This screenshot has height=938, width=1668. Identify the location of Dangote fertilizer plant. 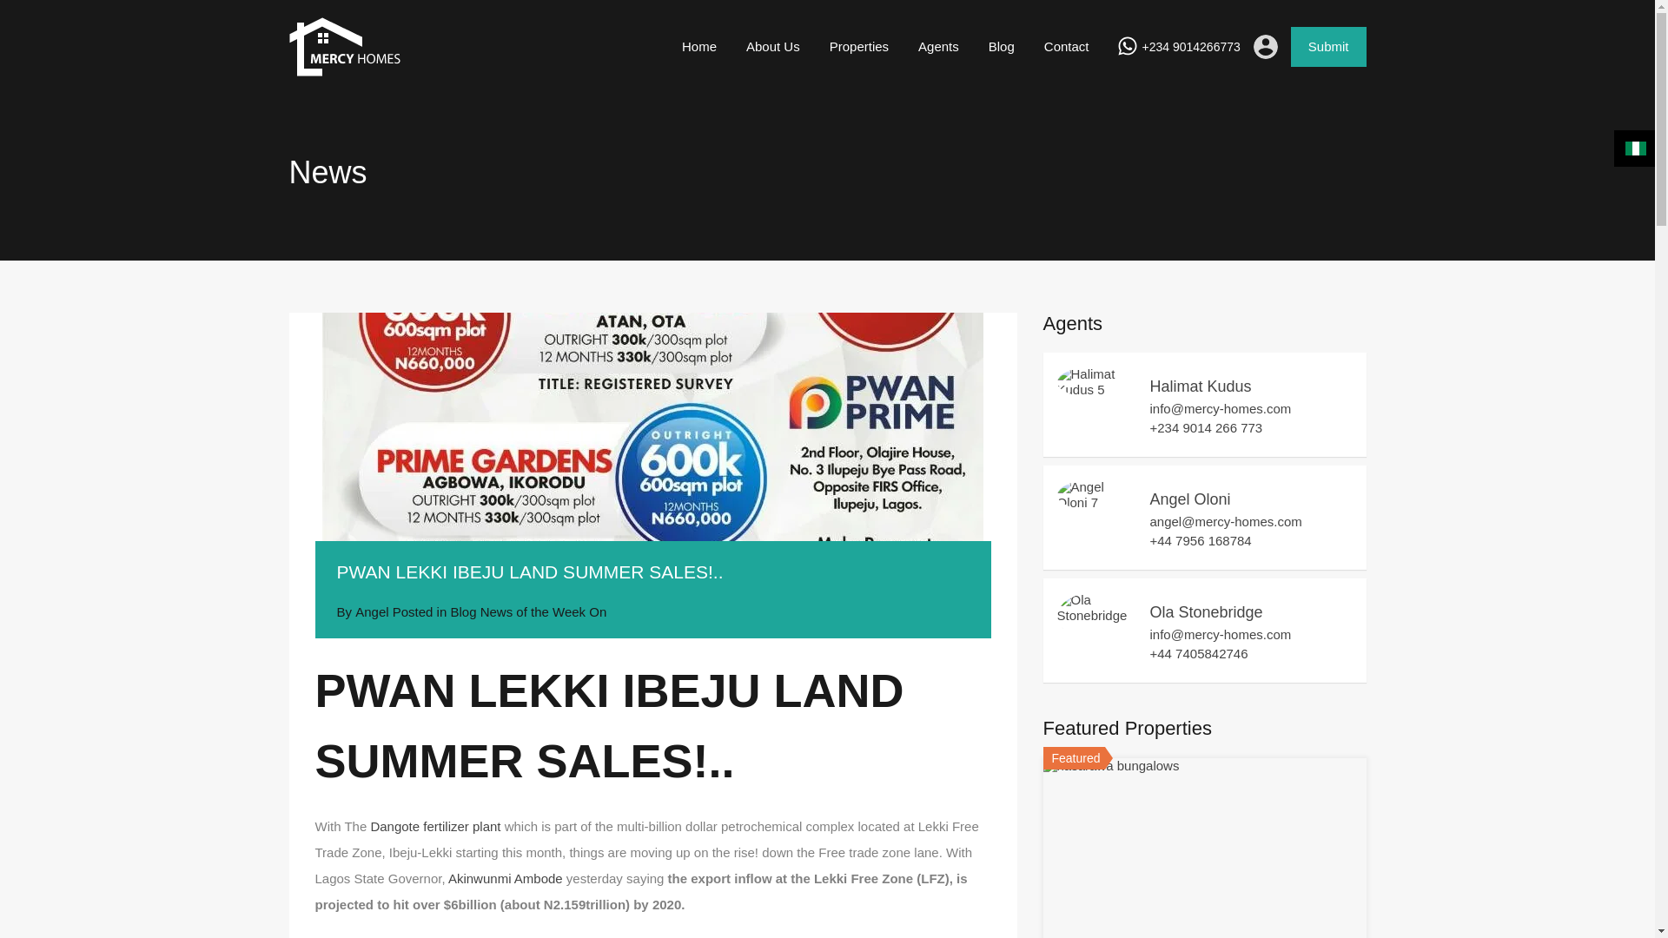
(435, 825).